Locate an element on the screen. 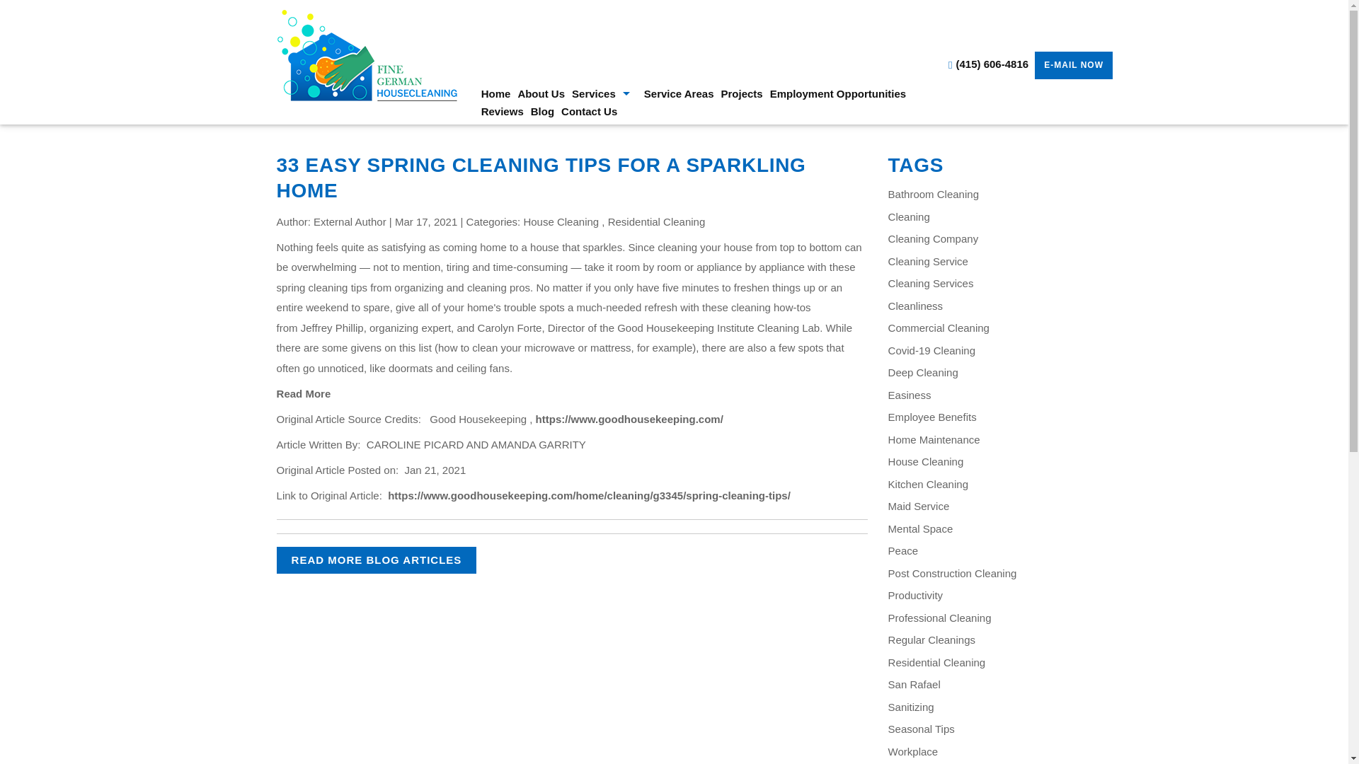  Reviews is located at coordinates (503, 110).